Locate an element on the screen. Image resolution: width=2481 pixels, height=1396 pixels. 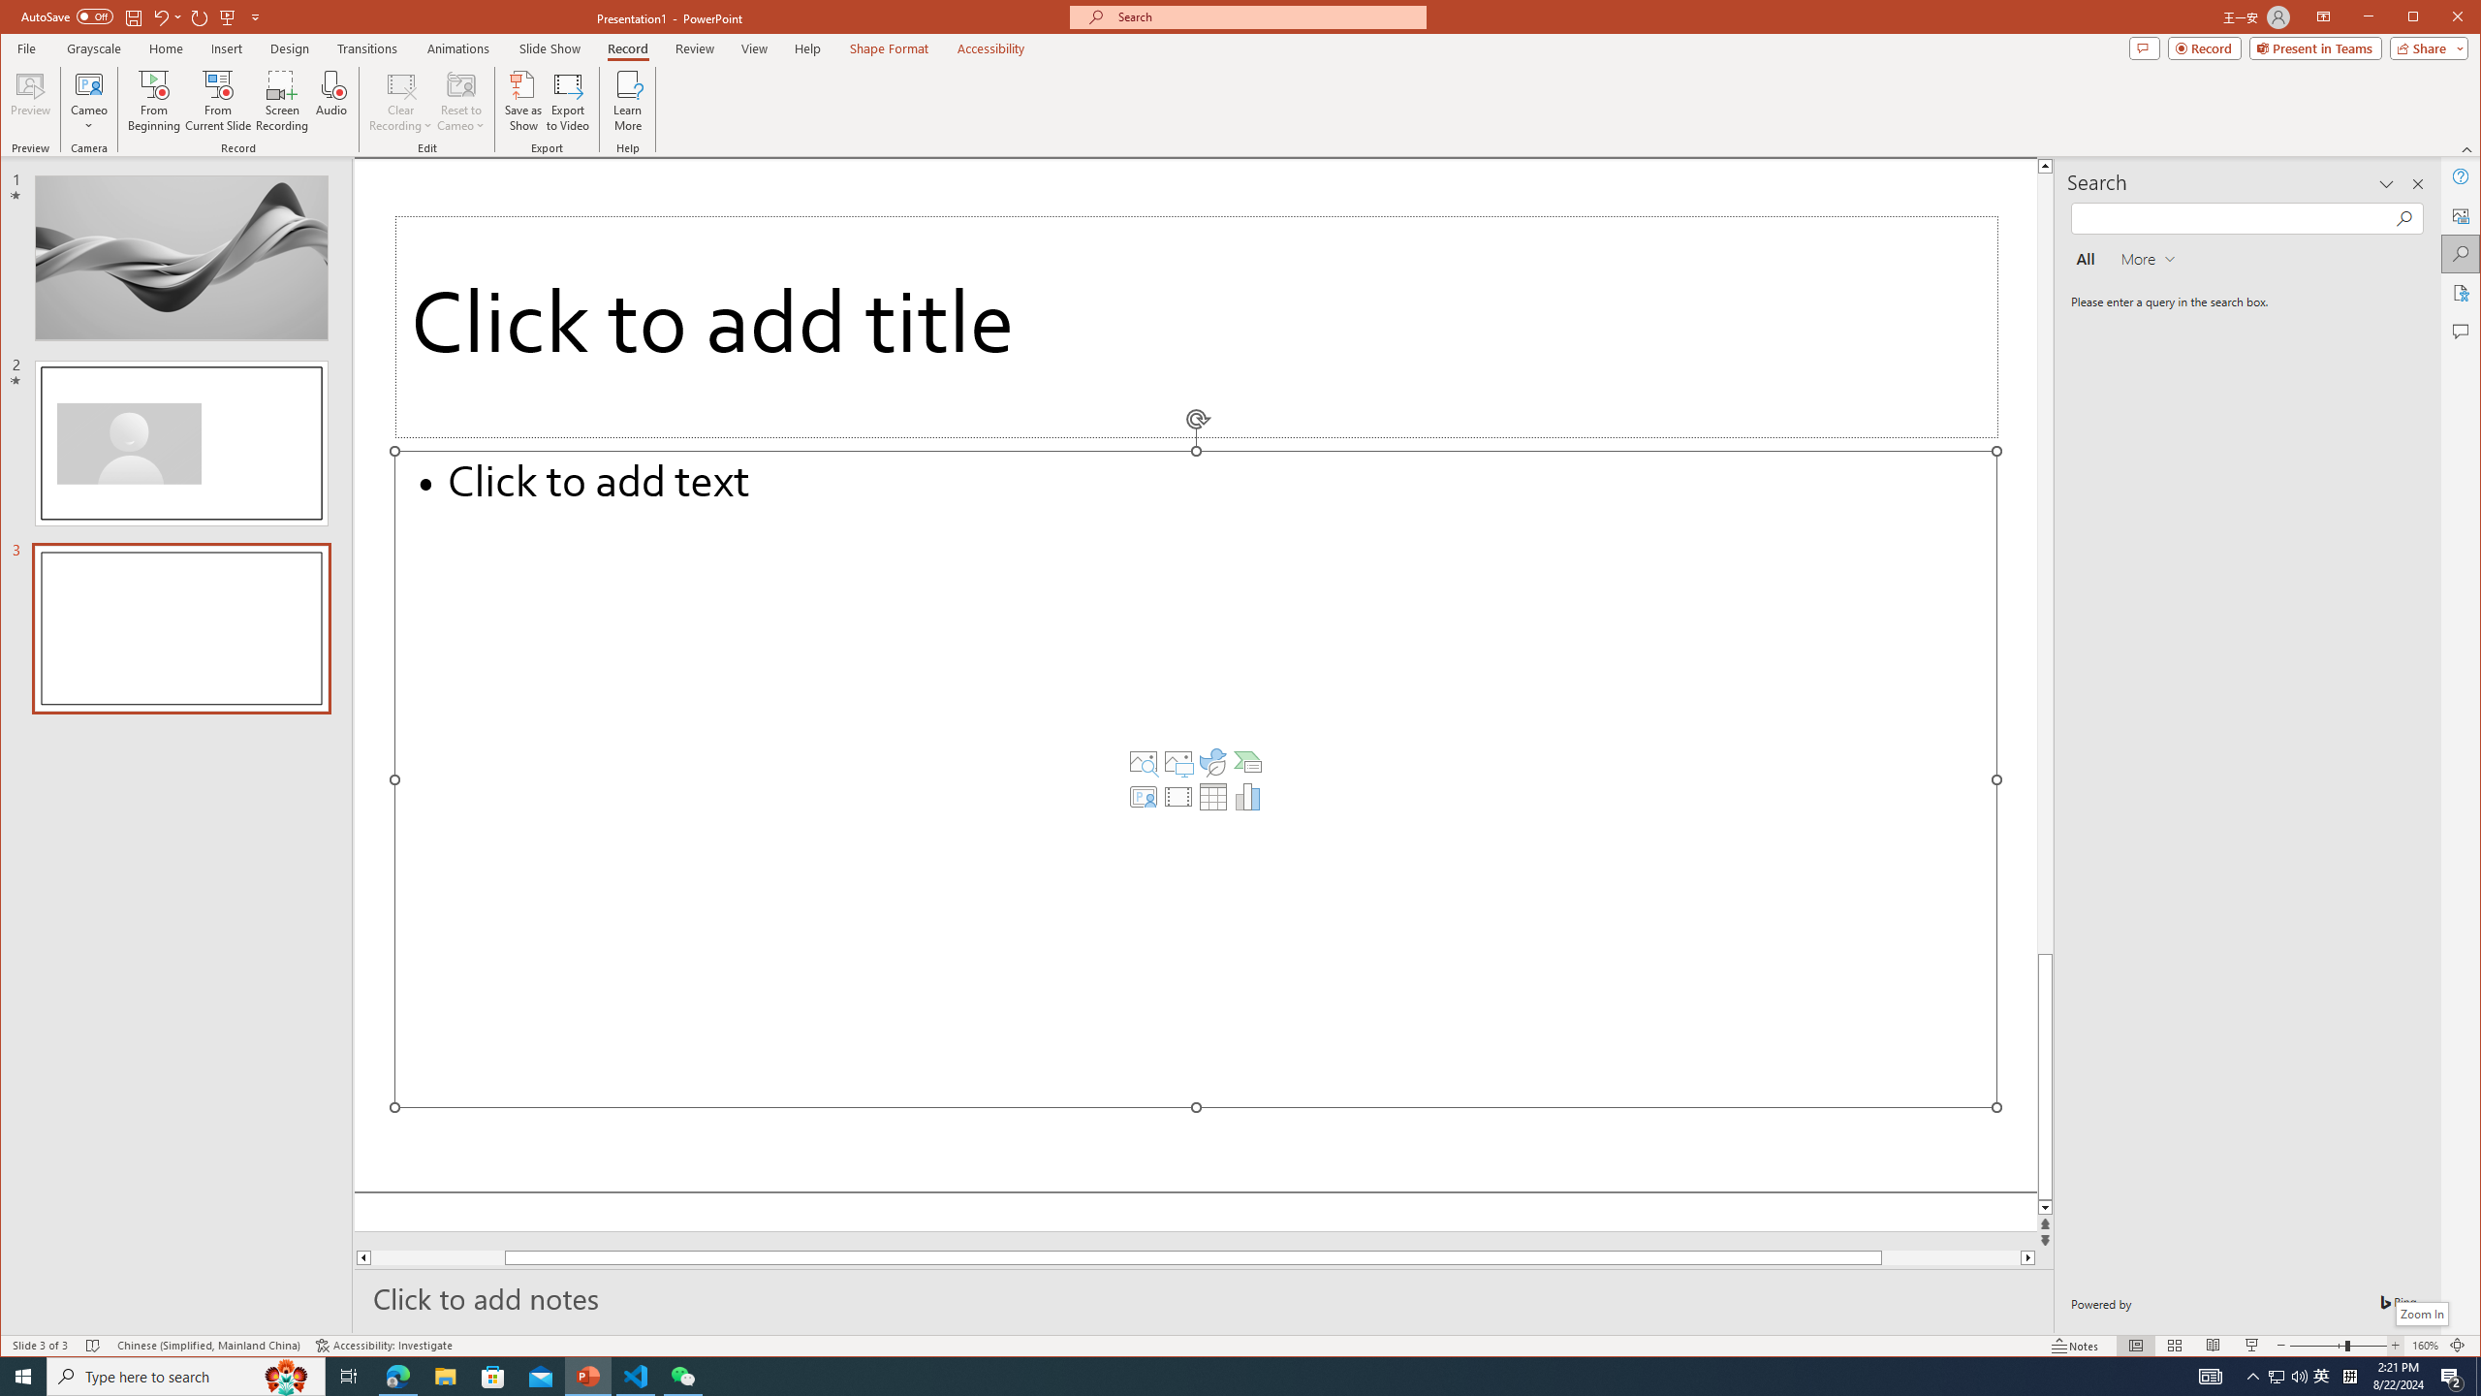
Insert Cameo is located at coordinates (1144, 797).